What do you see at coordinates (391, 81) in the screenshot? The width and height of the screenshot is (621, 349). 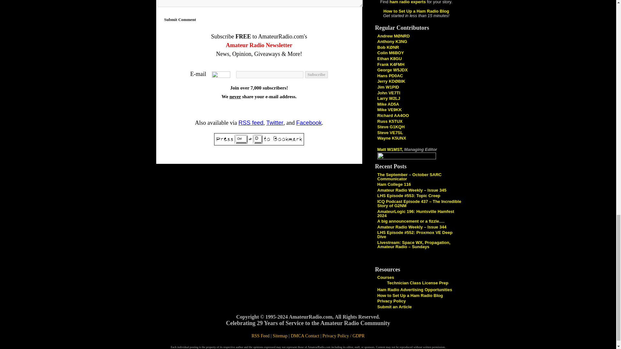 I see `Entertain, Encourage, Educate and Inspire` at bounding box center [391, 81].